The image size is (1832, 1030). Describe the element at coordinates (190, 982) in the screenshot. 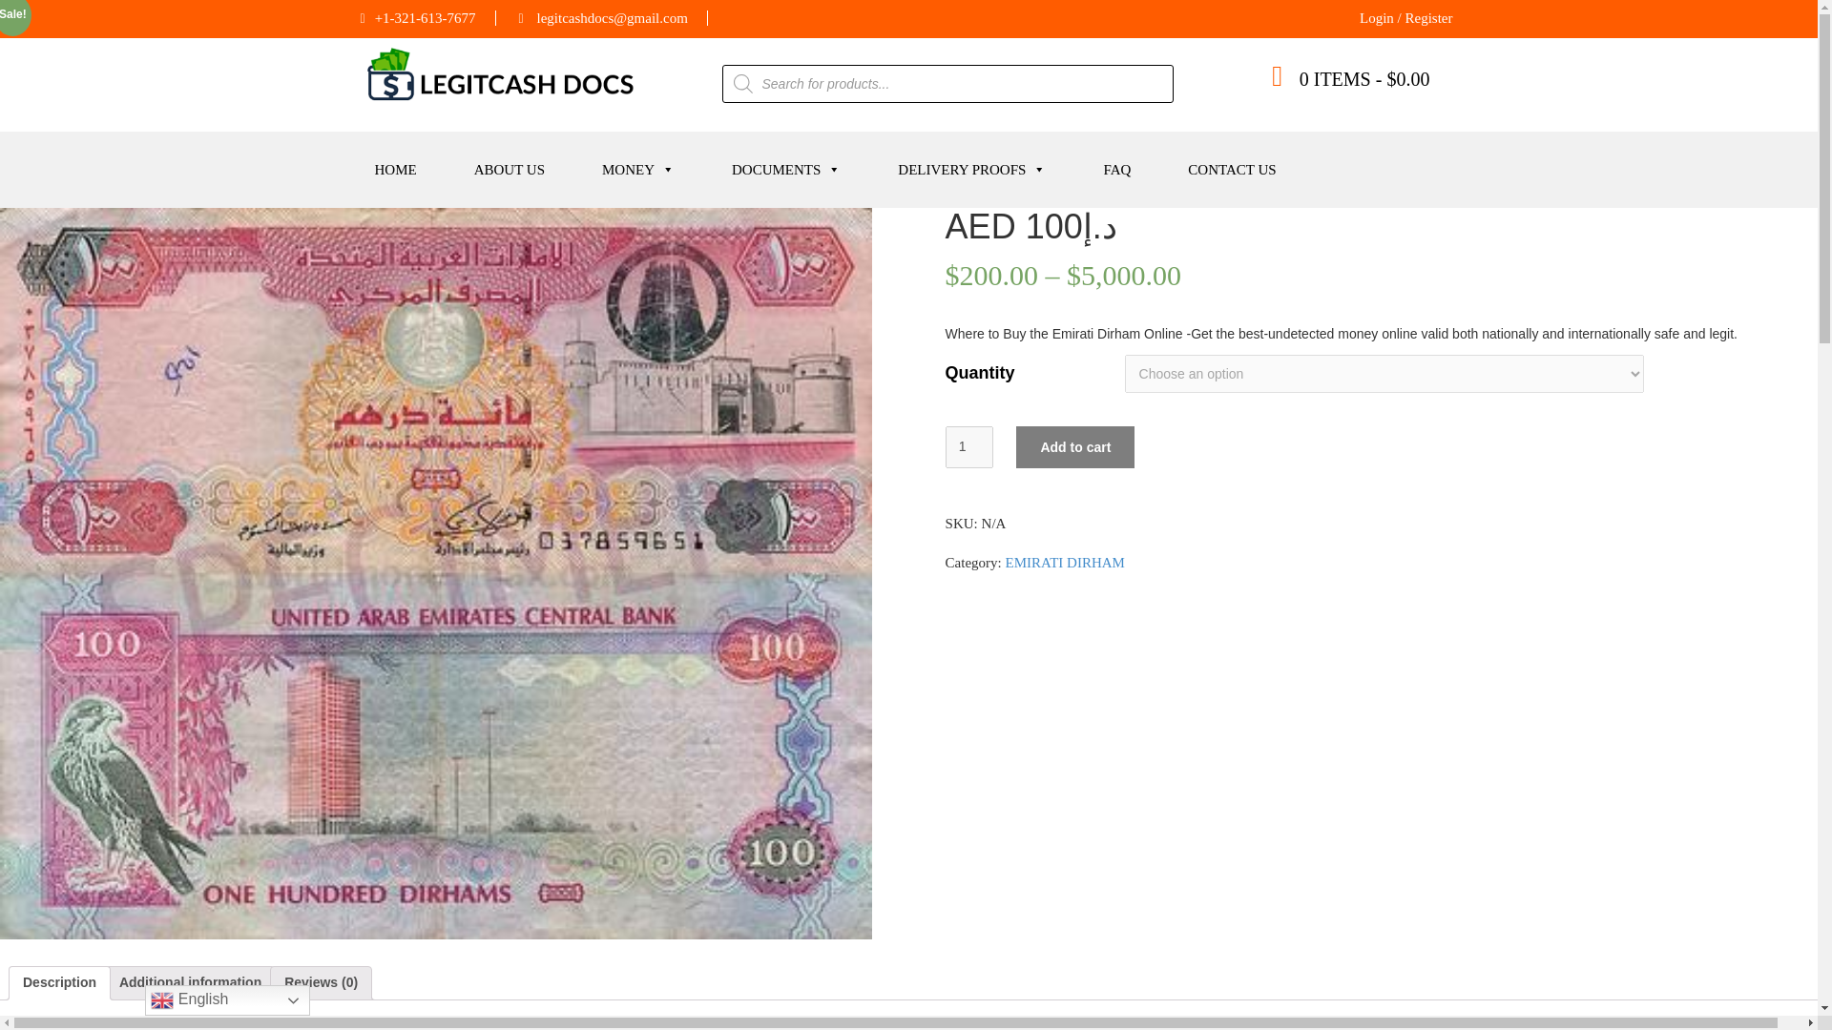

I see `Additional information` at that location.